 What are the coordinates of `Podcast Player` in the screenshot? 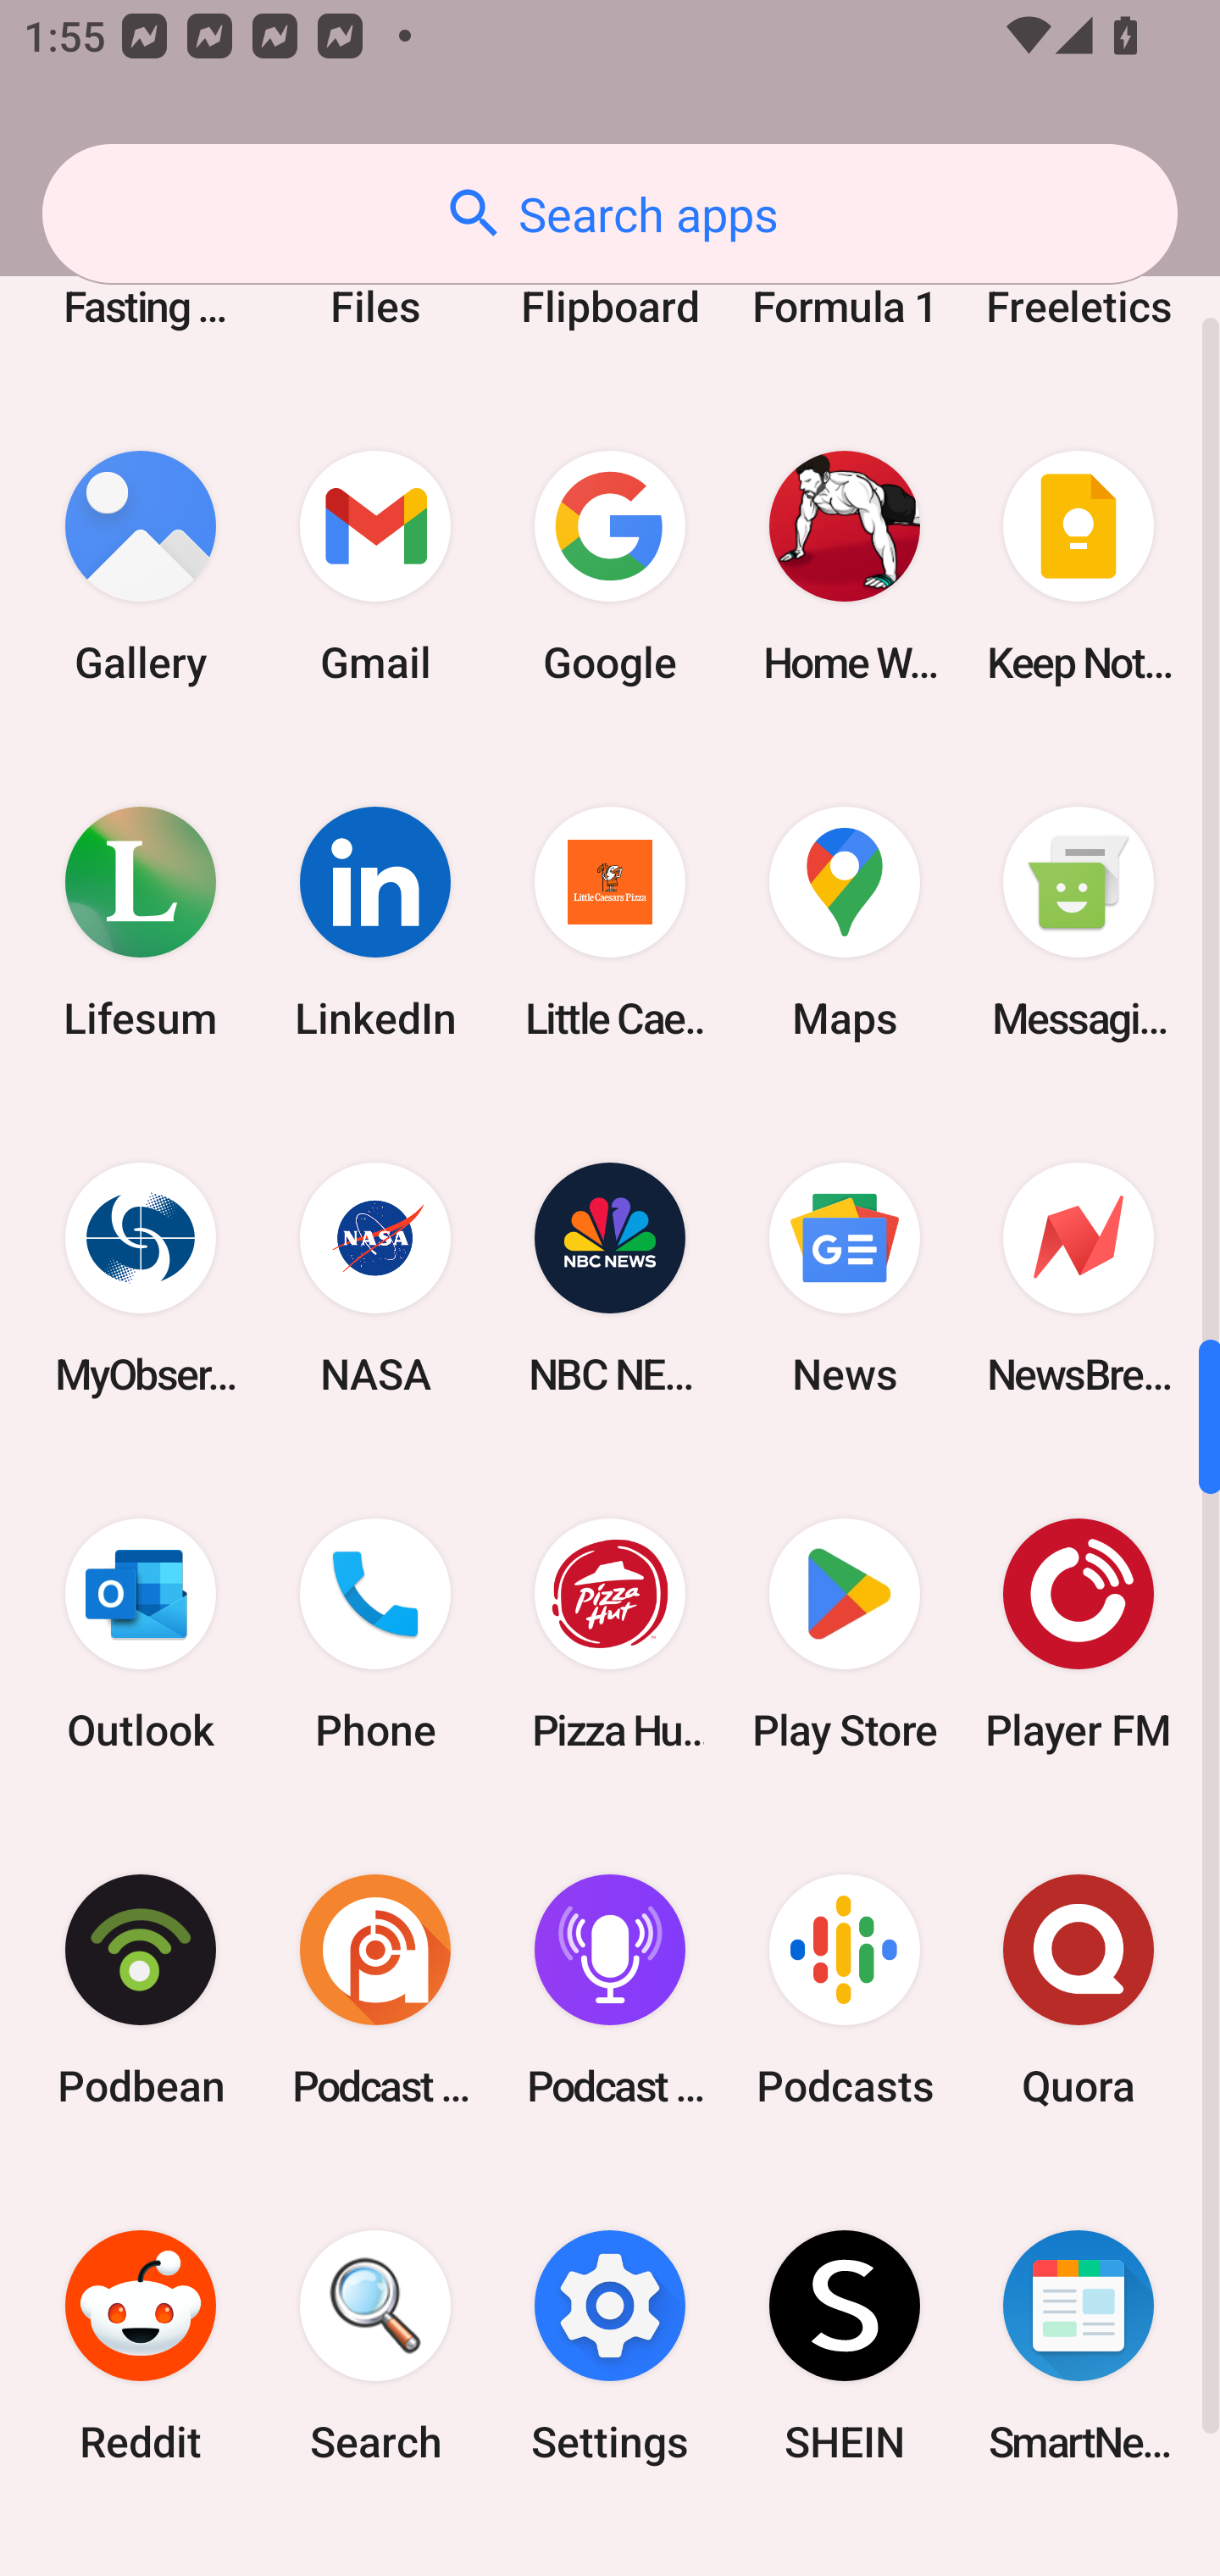 It's located at (610, 1991).